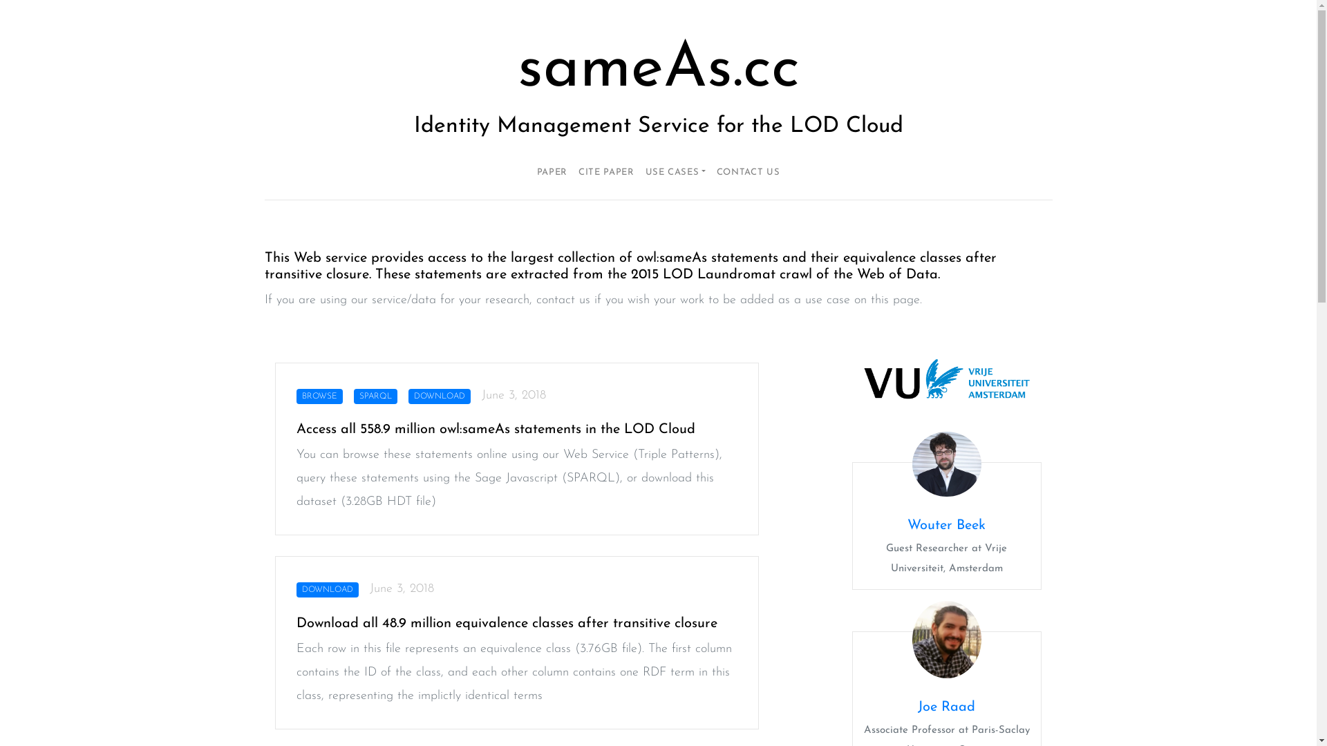 The image size is (1327, 746). I want to click on Joe Raad, so click(947, 707).